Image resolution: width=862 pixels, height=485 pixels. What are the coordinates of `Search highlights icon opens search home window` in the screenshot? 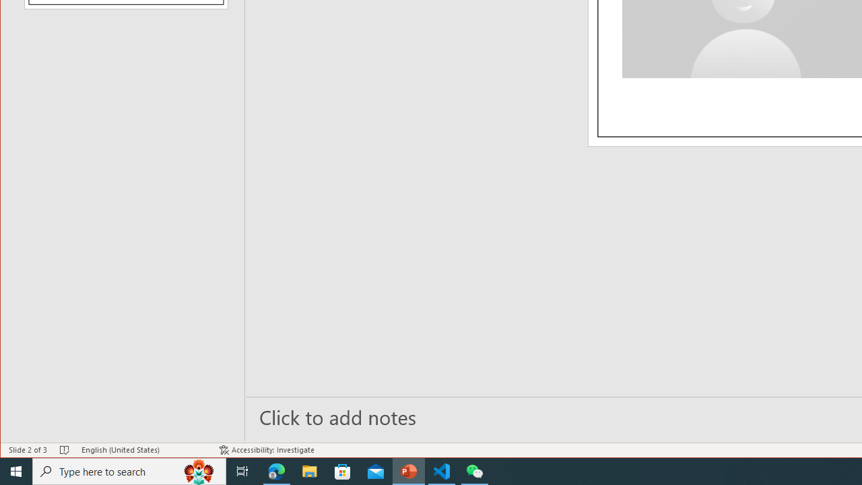 It's located at (199, 472).